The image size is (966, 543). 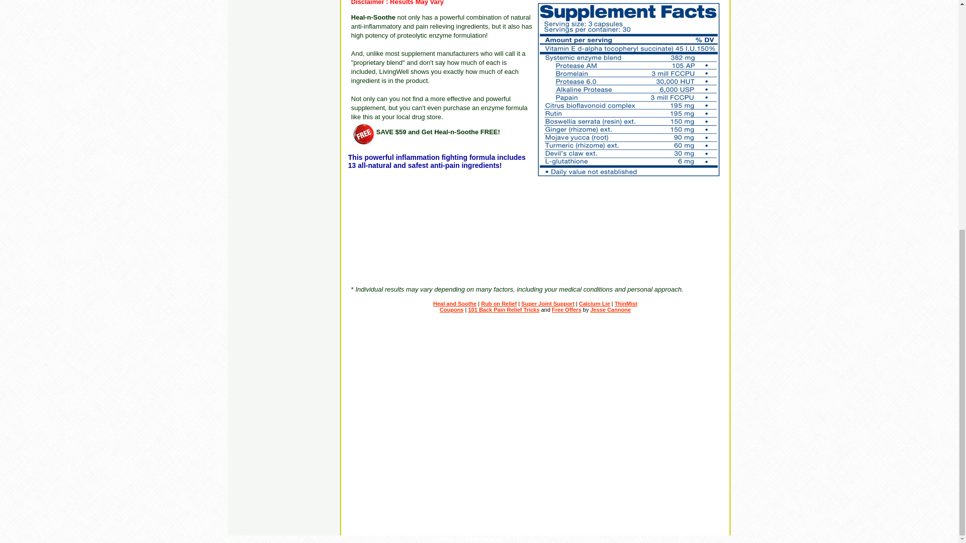 What do you see at coordinates (448, 539) in the screenshot?
I see `Contact Us` at bounding box center [448, 539].